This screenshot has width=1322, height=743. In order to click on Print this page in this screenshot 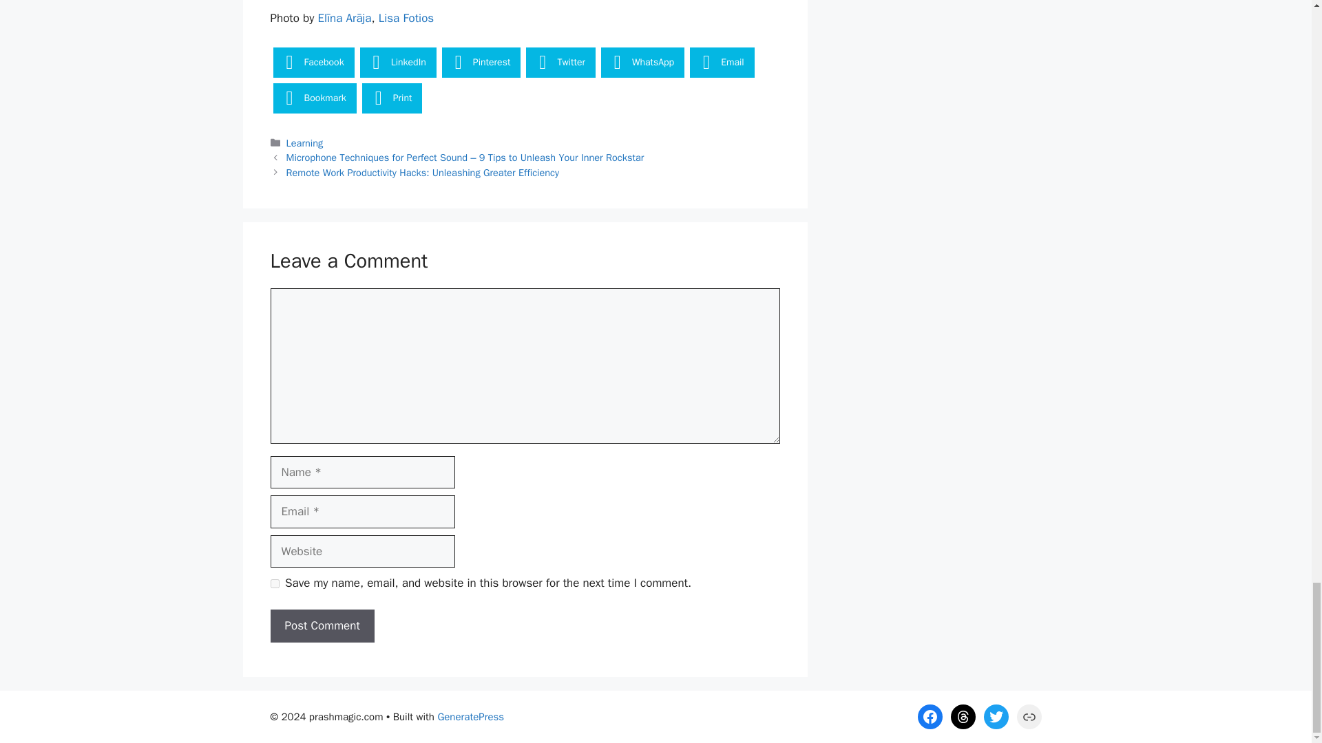, I will do `click(392, 98)`.